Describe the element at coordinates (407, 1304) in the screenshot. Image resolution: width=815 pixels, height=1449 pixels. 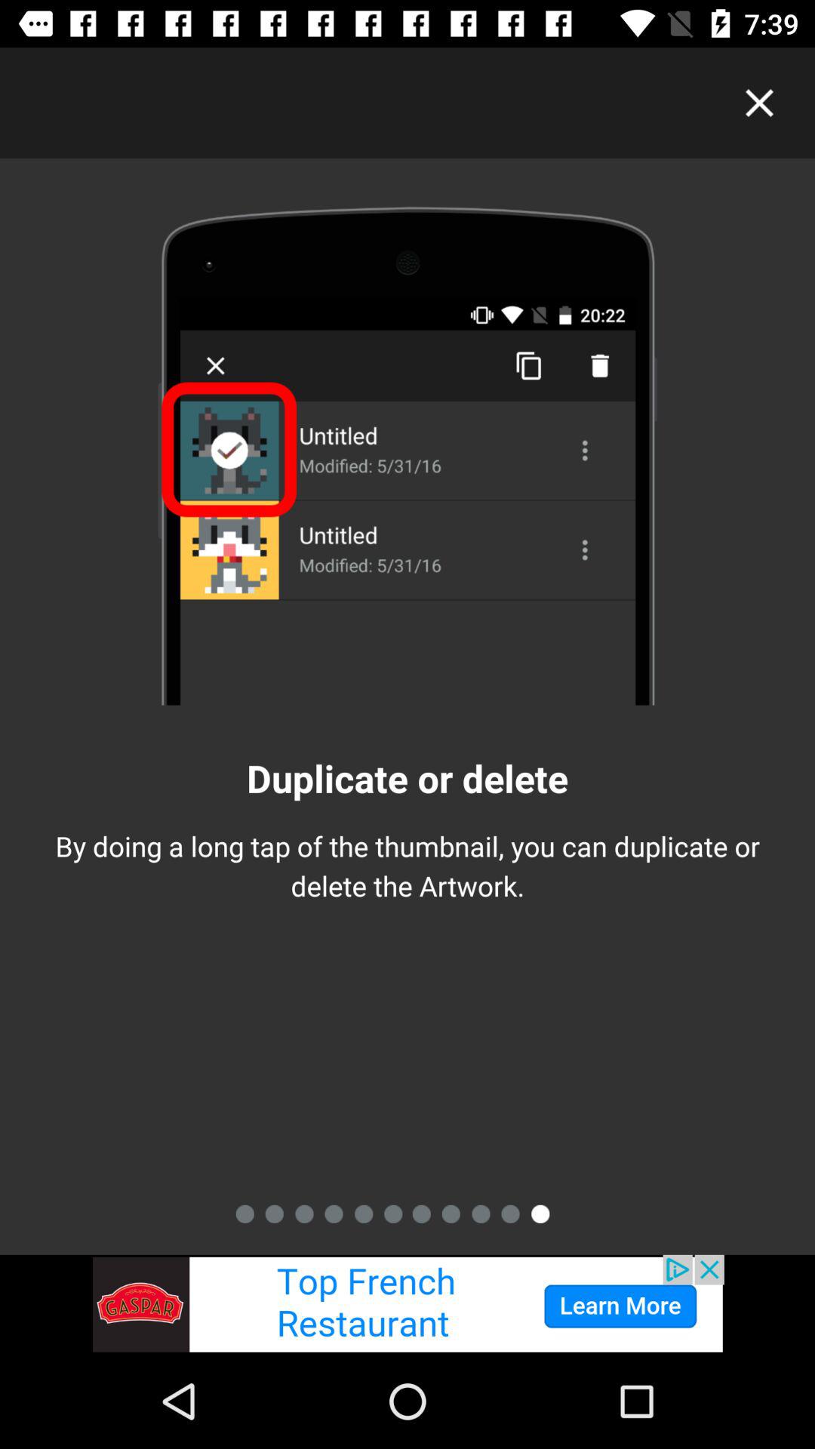
I see `advertisement` at that location.